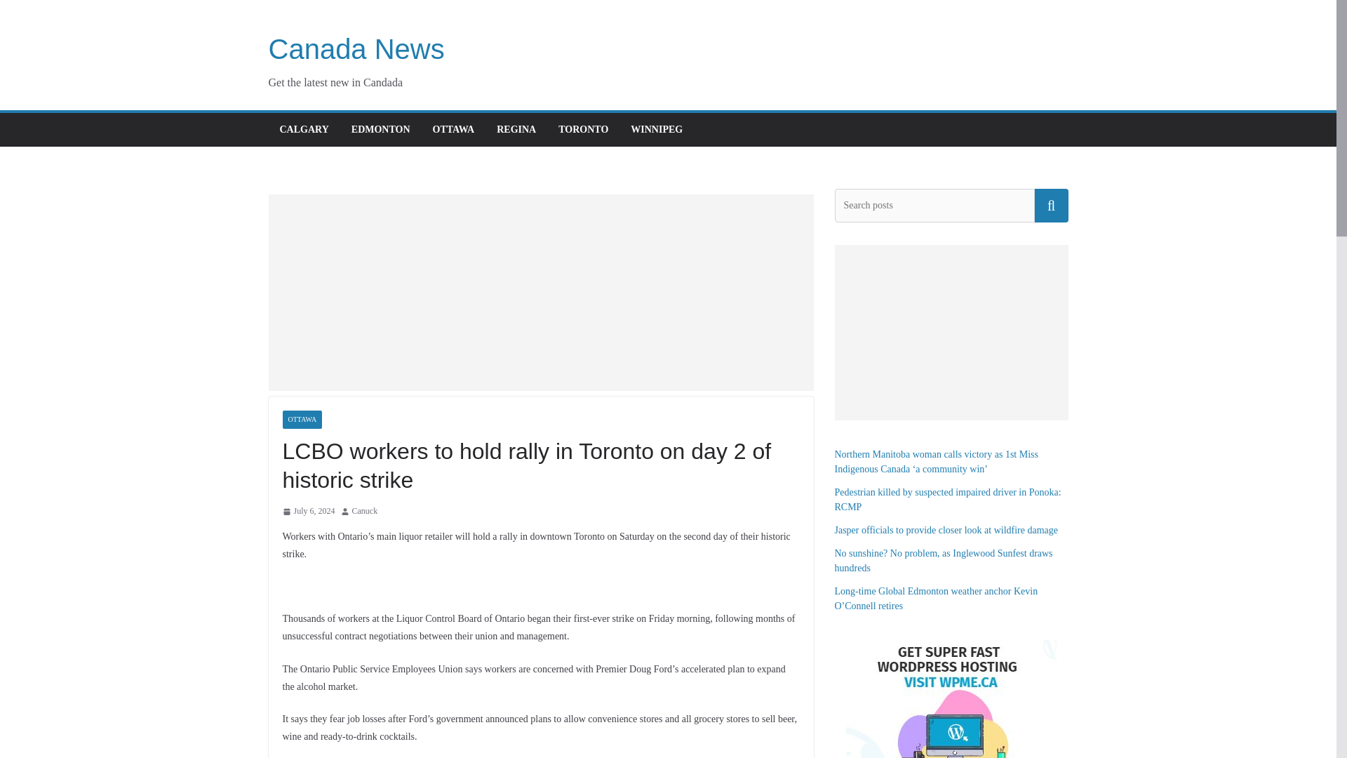  I want to click on Canada News, so click(356, 48).